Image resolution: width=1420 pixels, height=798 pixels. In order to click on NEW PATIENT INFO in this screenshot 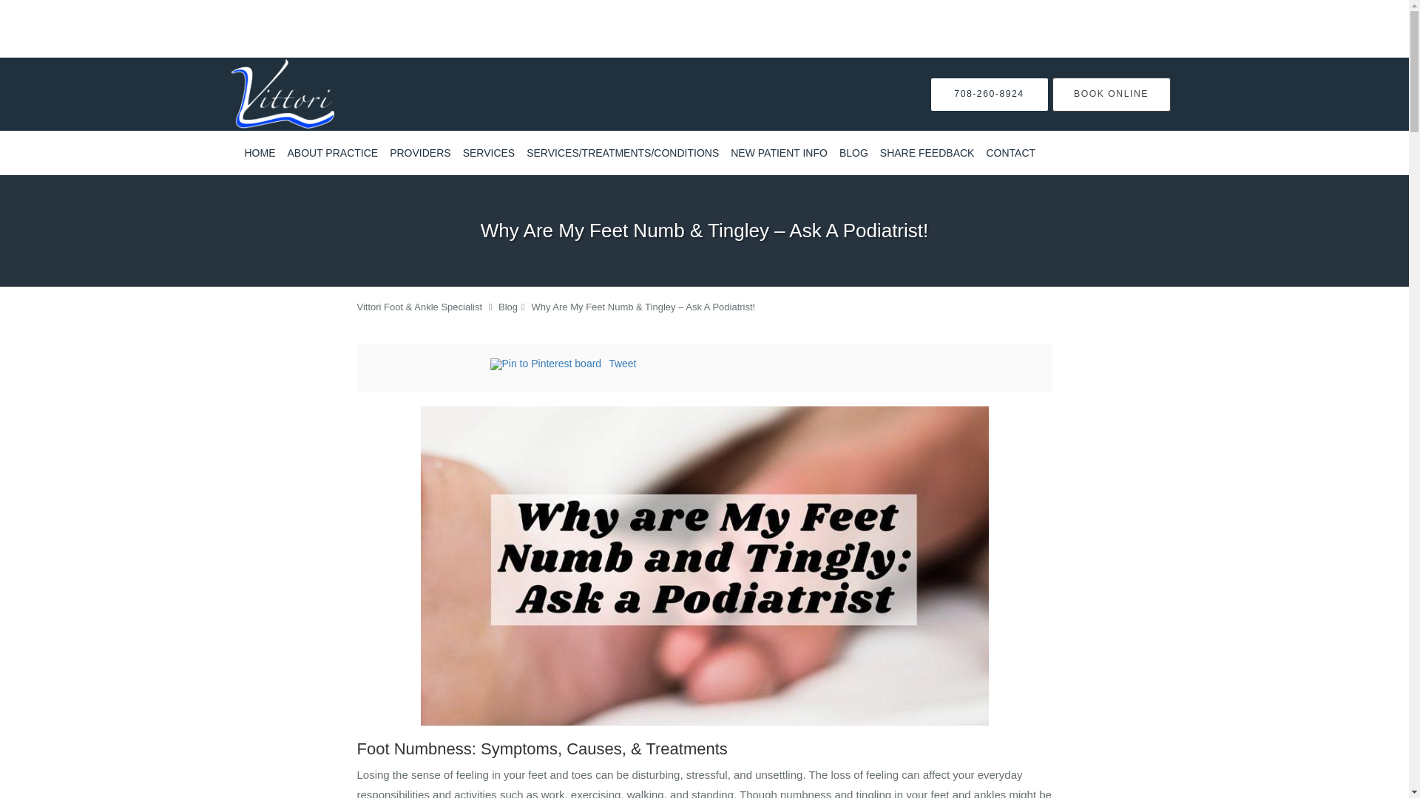, I will do `click(779, 153)`.